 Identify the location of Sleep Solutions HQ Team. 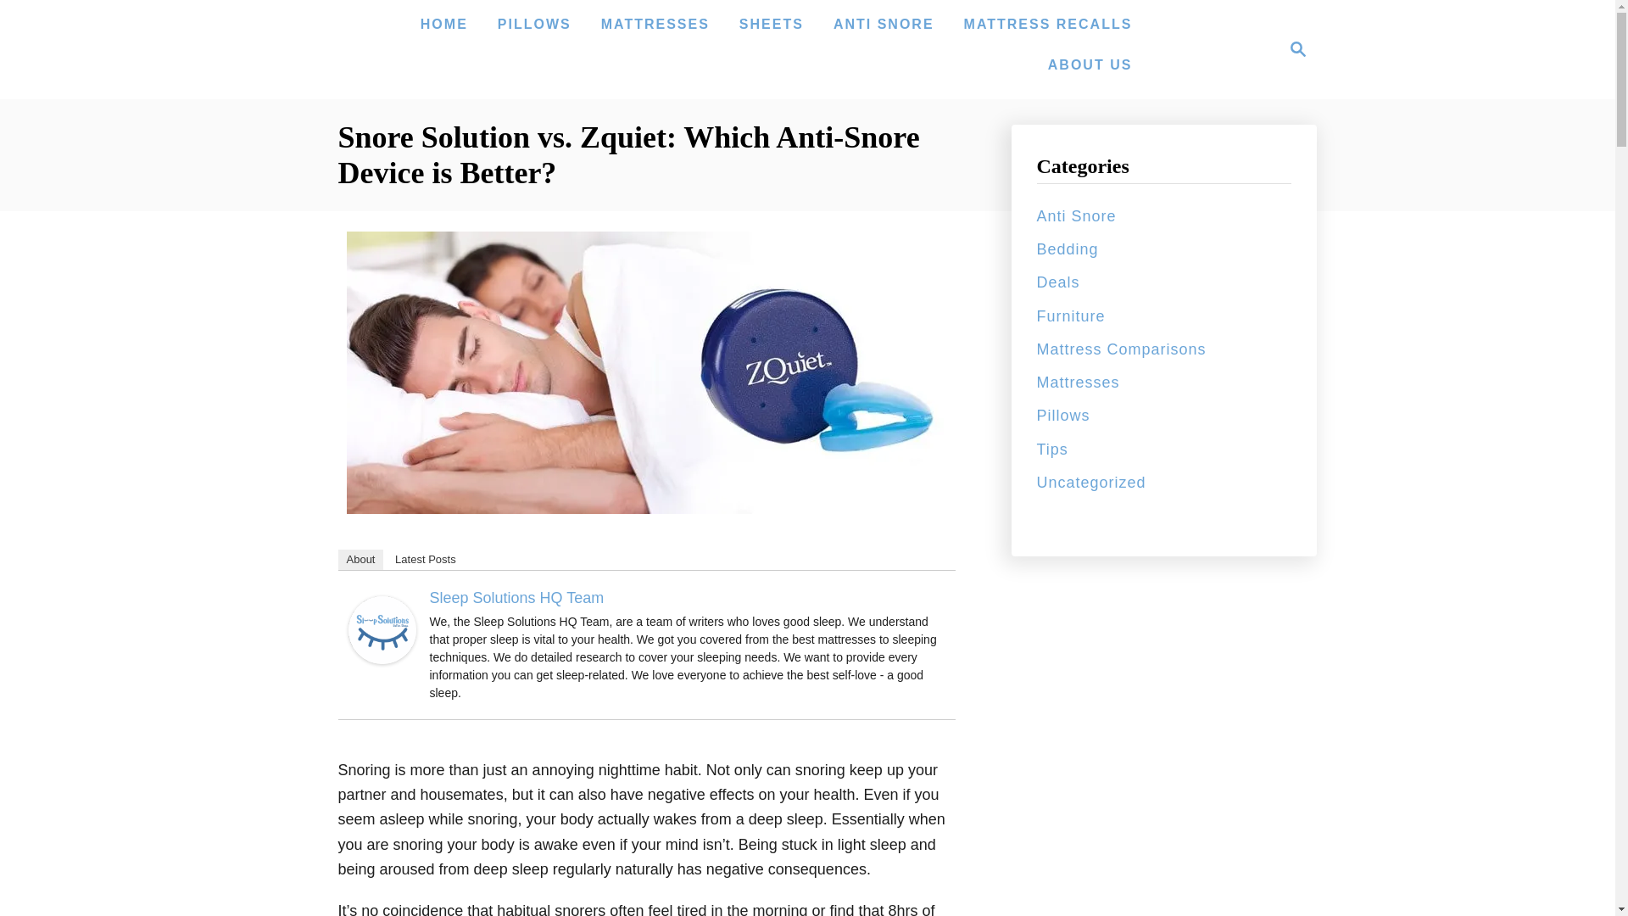
(382, 630).